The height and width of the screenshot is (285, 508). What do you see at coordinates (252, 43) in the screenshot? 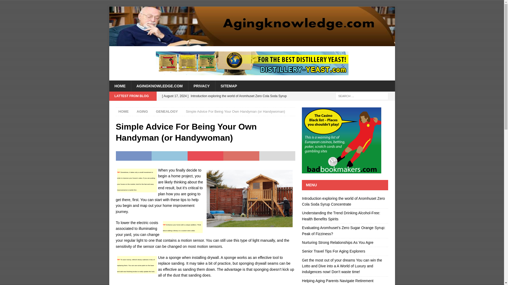
I see `Agingknowledge` at bounding box center [252, 43].